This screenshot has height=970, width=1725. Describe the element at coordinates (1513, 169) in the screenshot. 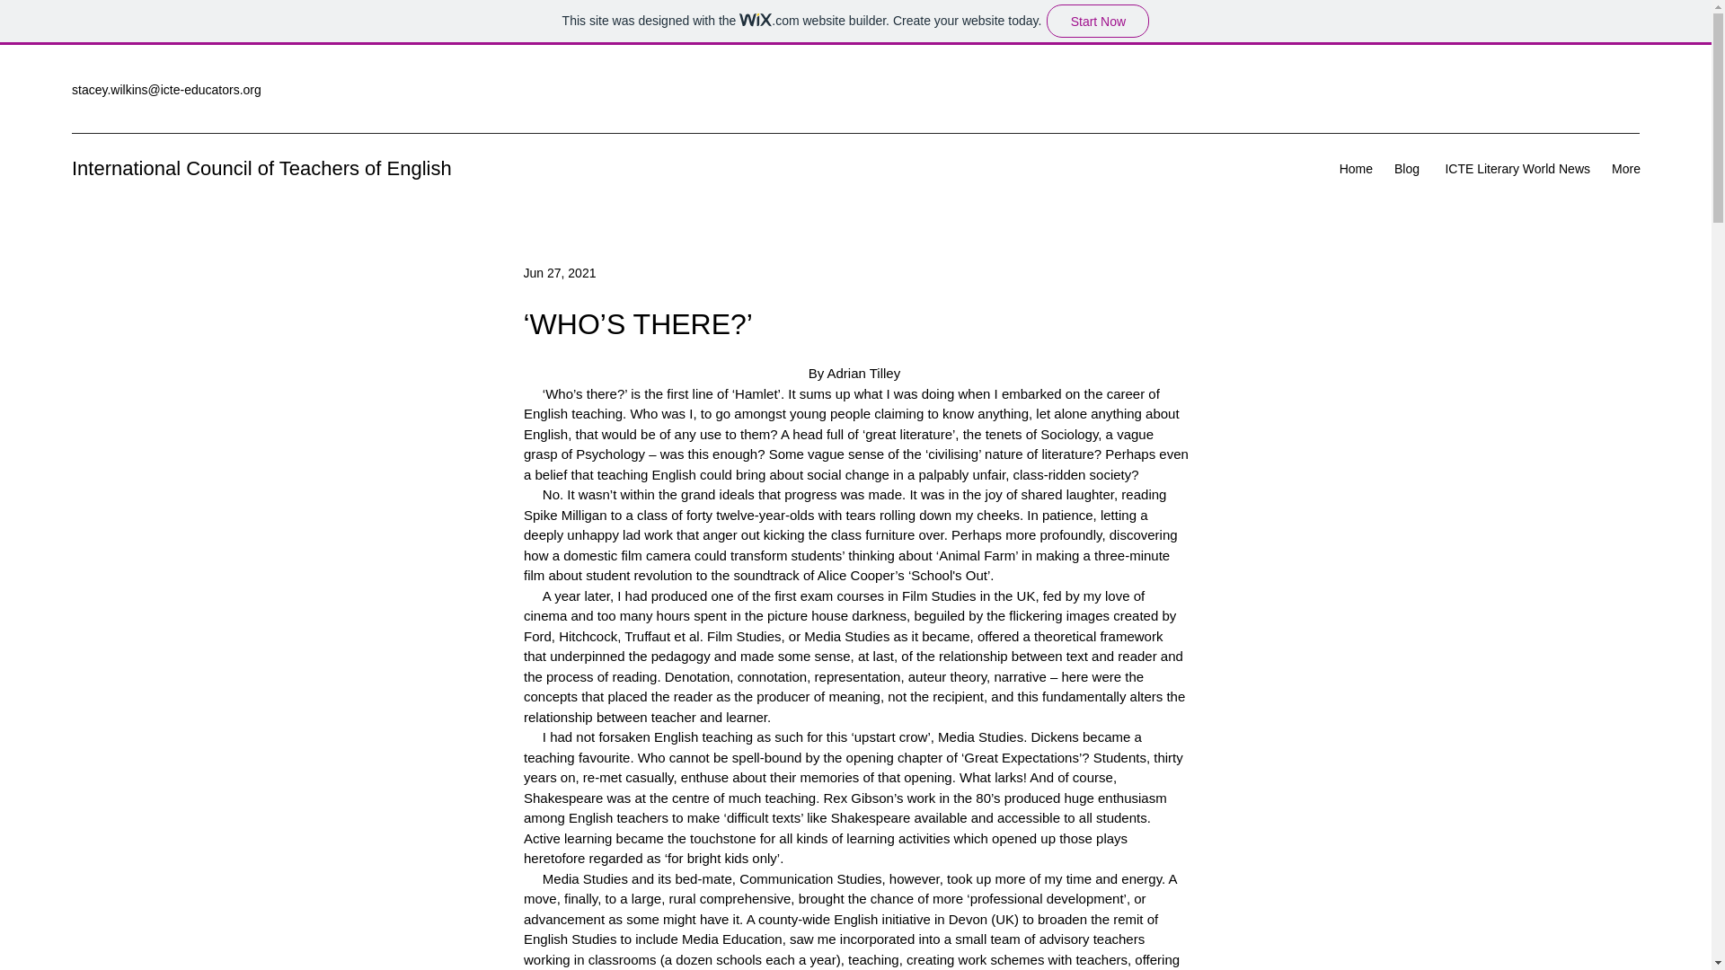

I see `ICTE Literary World News` at that location.